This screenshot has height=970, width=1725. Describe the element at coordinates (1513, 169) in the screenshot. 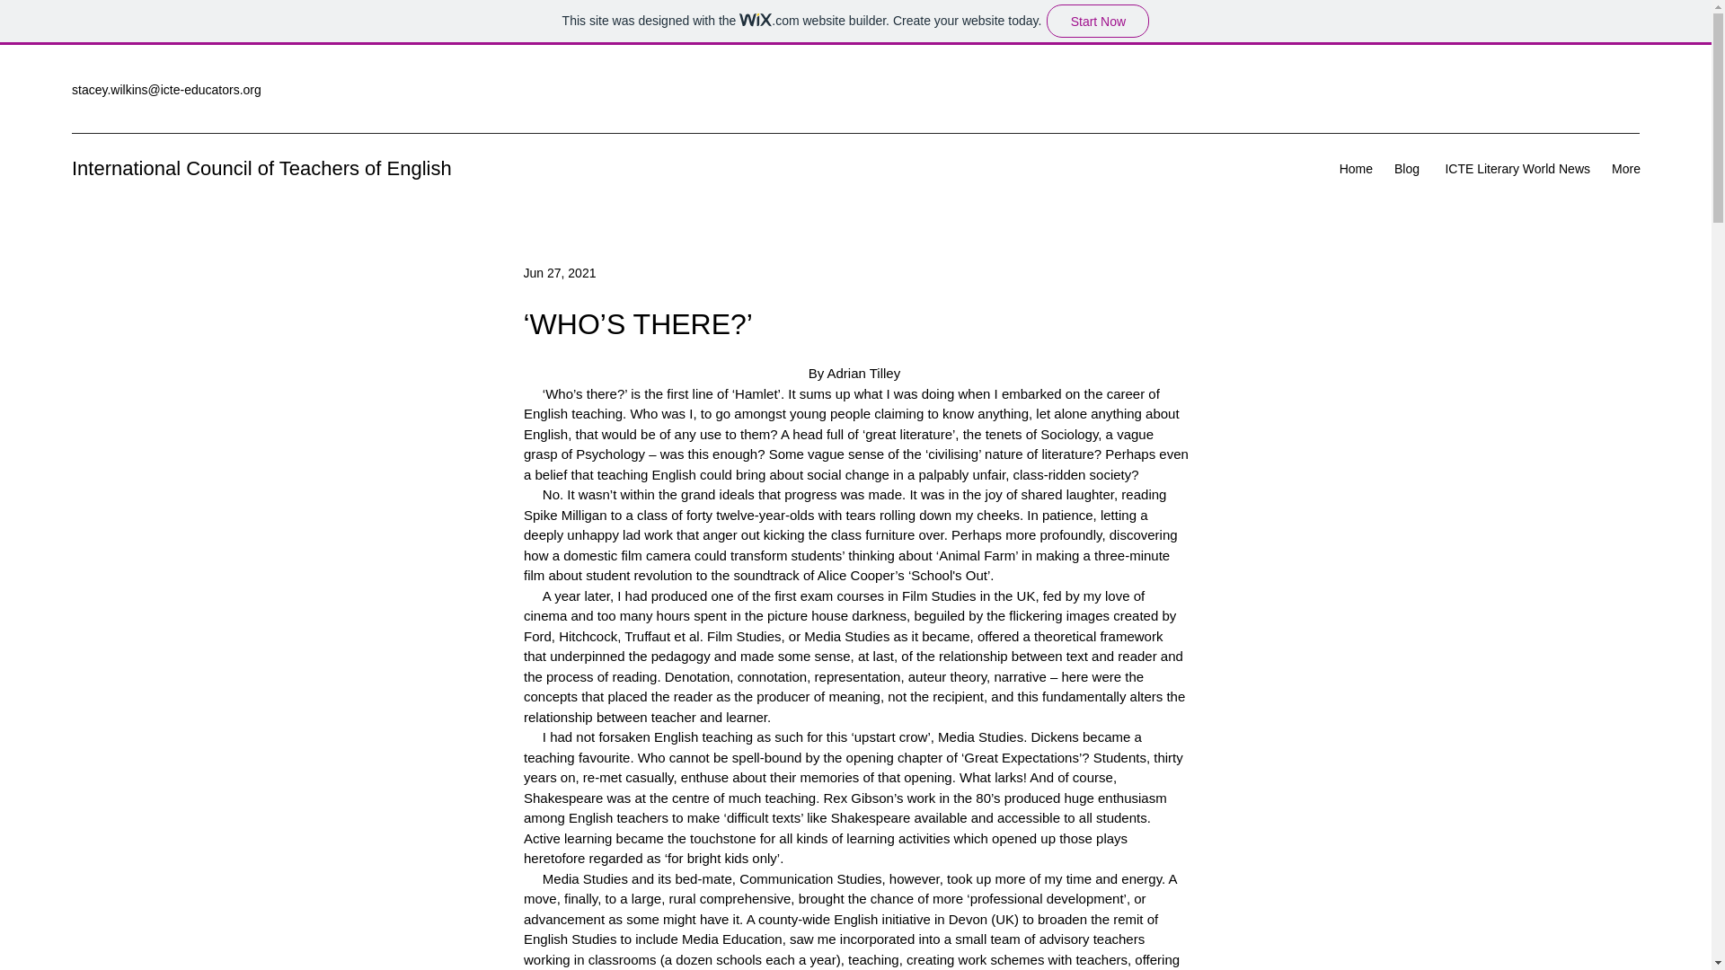

I see `ICTE Literary World News` at that location.